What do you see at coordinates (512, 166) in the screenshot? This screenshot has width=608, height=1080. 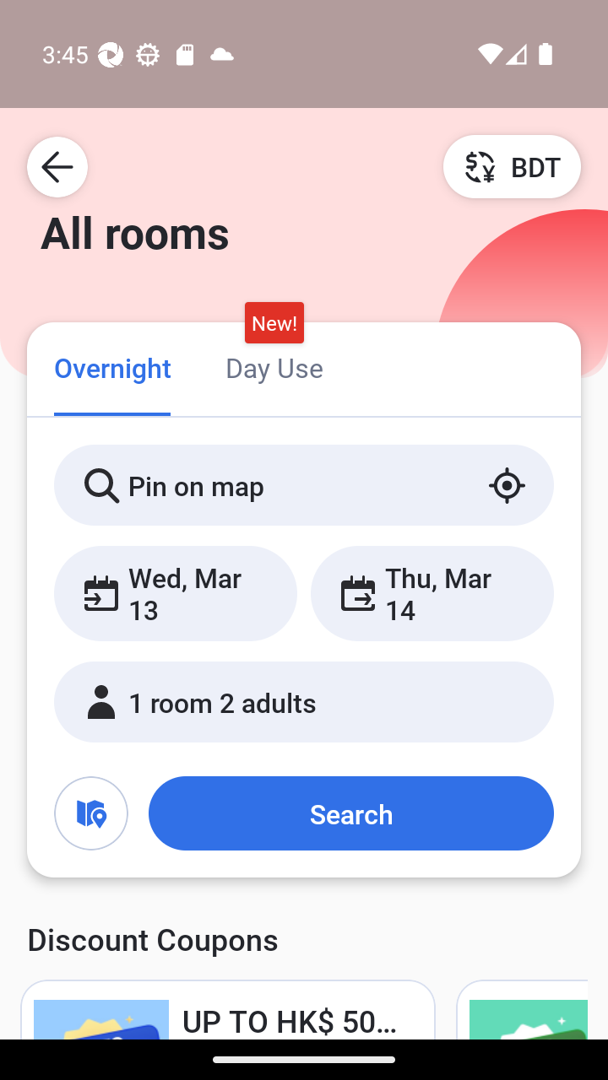 I see `BDT` at bounding box center [512, 166].